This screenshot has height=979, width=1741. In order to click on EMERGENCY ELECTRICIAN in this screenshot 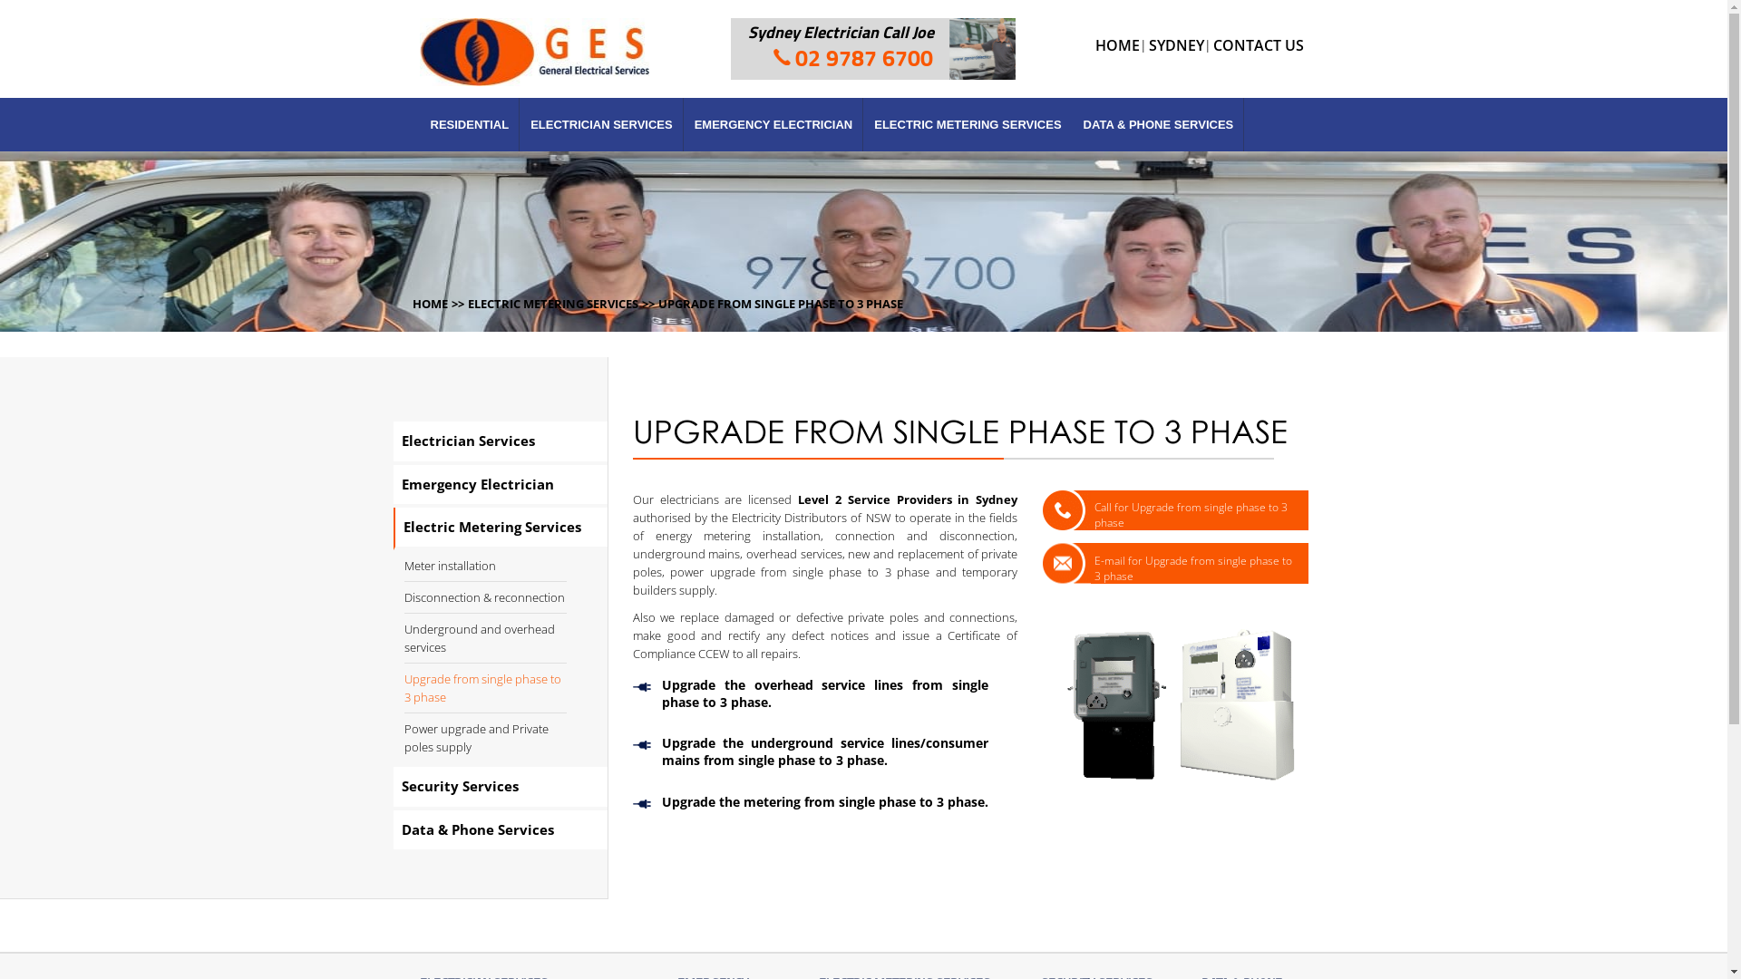, I will do `click(774, 125)`.